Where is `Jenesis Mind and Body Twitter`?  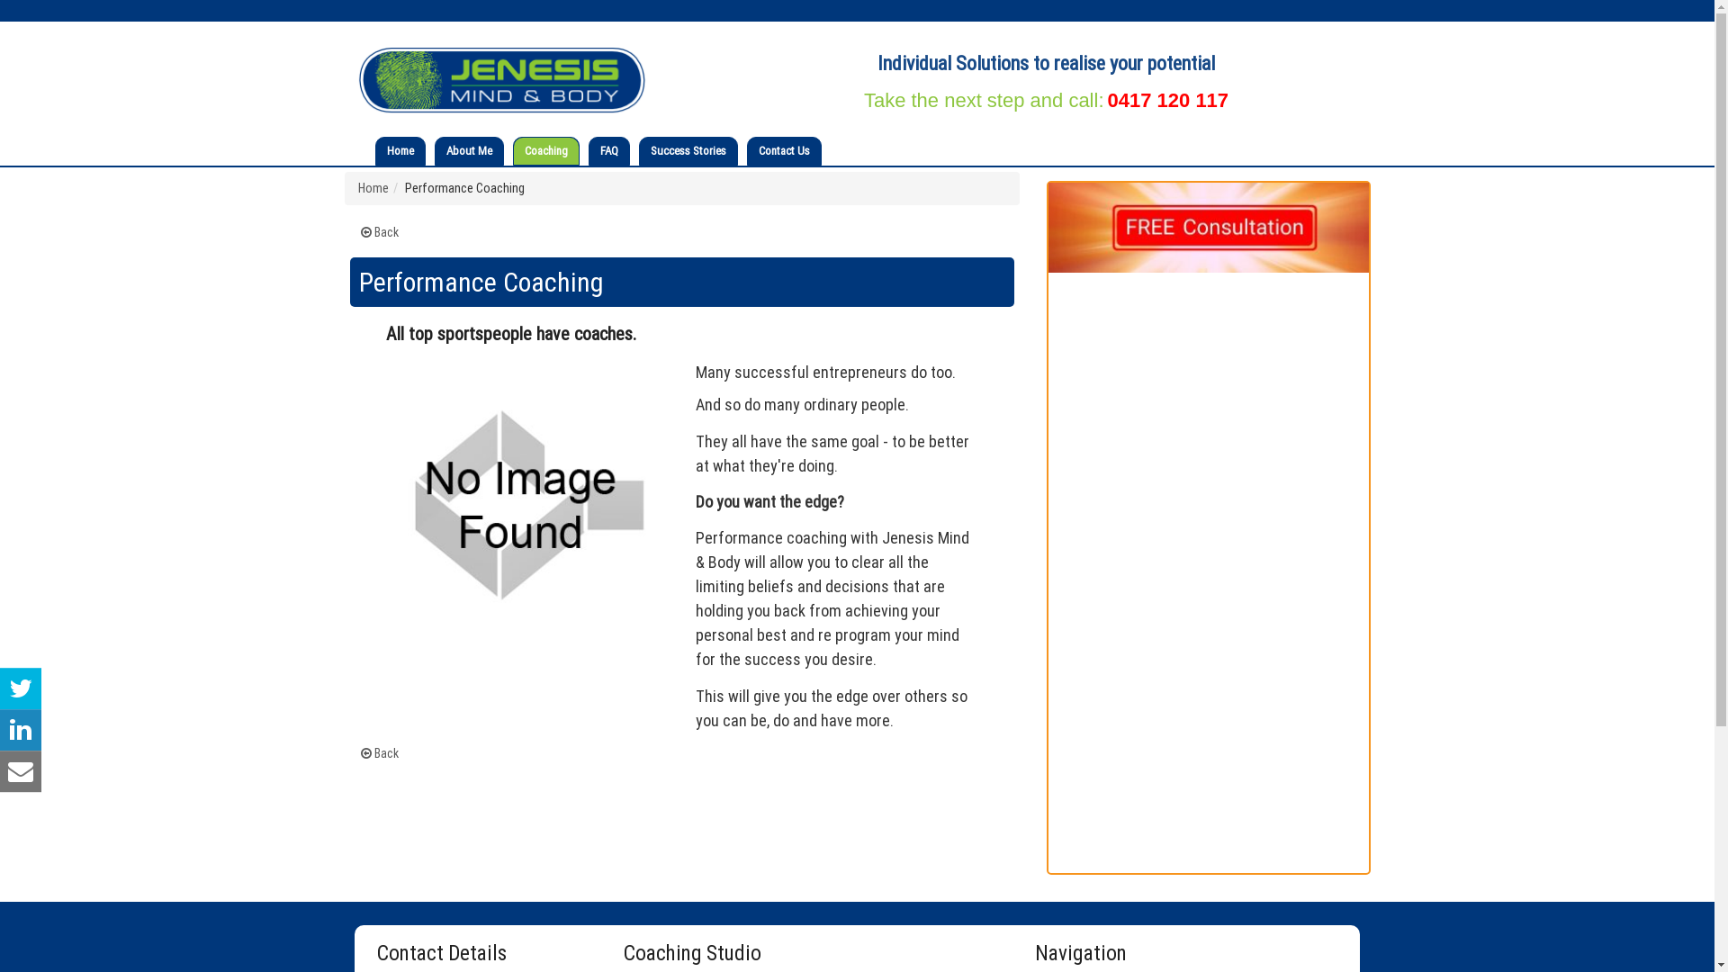 Jenesis Mind and Body Twitter is located at coordinates (21, 688).